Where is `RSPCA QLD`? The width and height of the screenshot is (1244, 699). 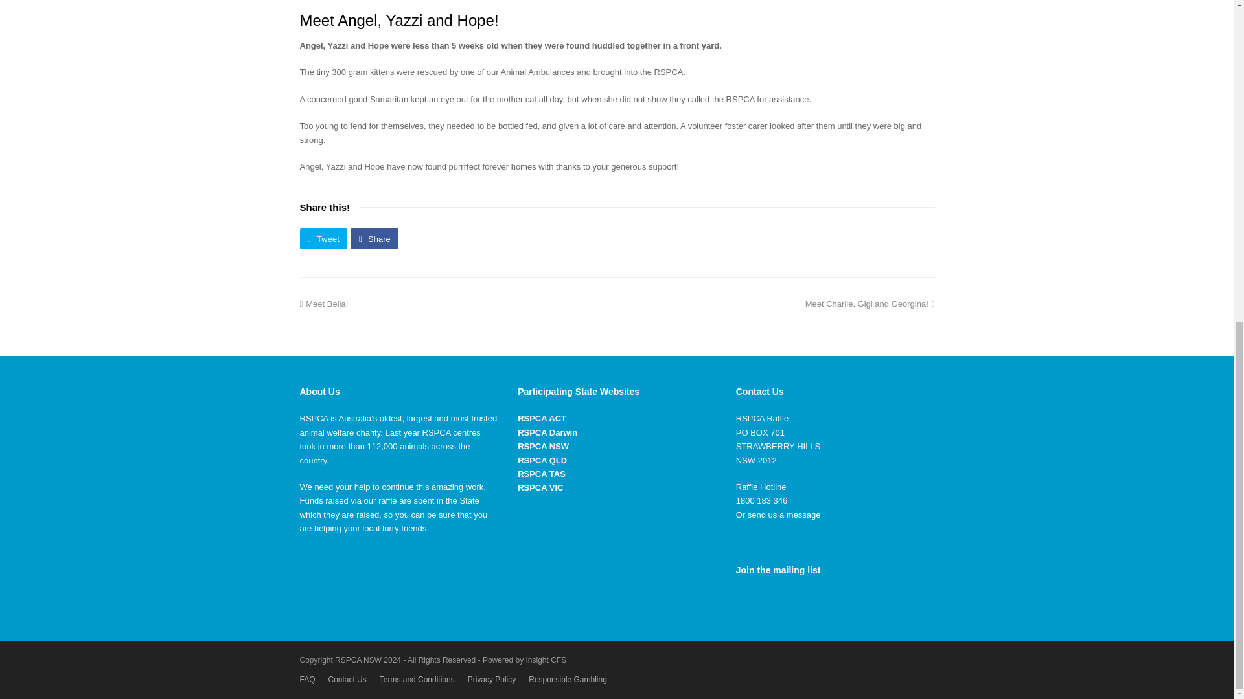
RSPCA QLD is located at coordinates (323, 238).